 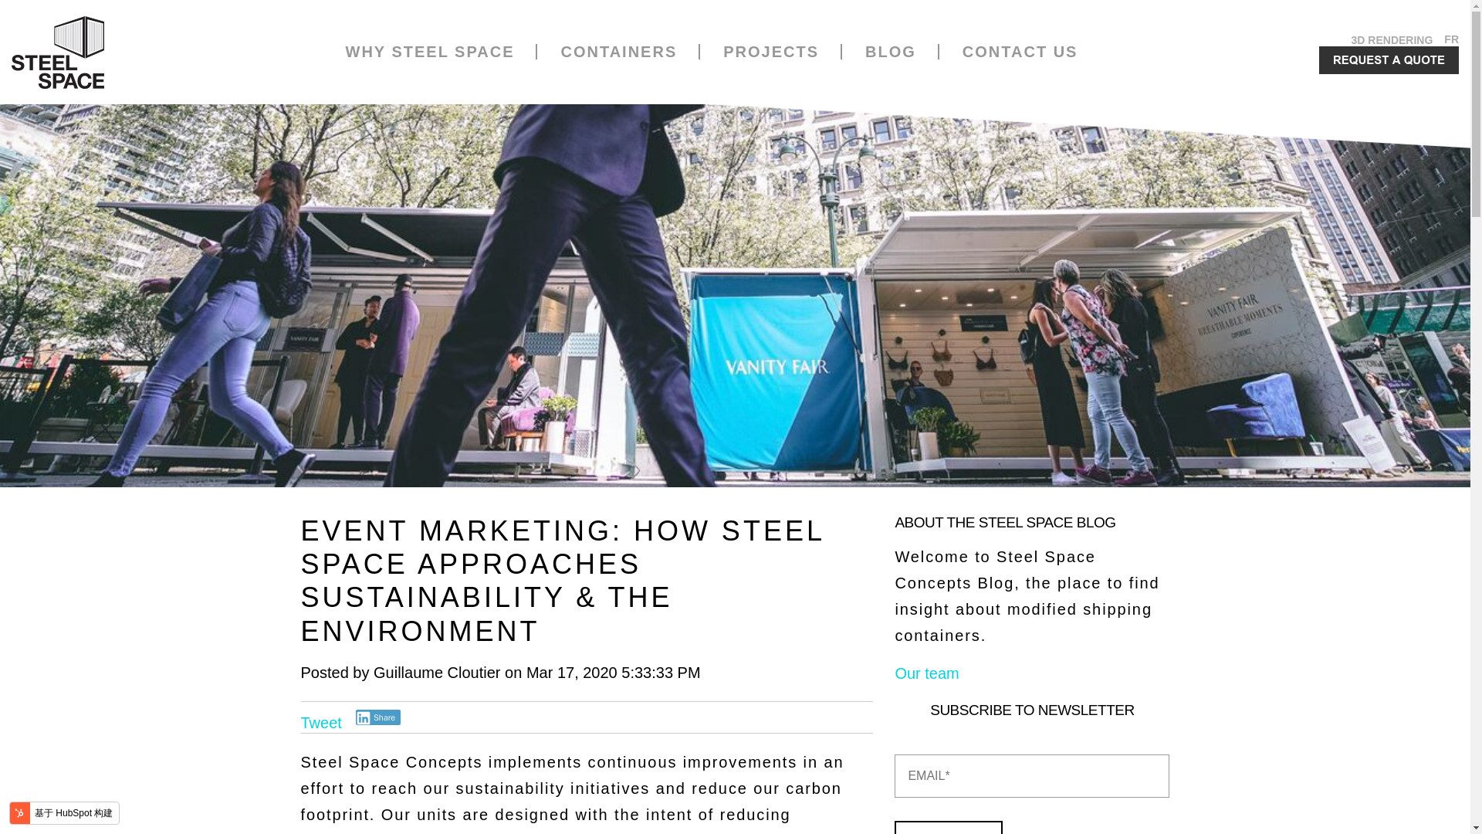 I want to click on CONTAINERS, so click(x=617, y=51).